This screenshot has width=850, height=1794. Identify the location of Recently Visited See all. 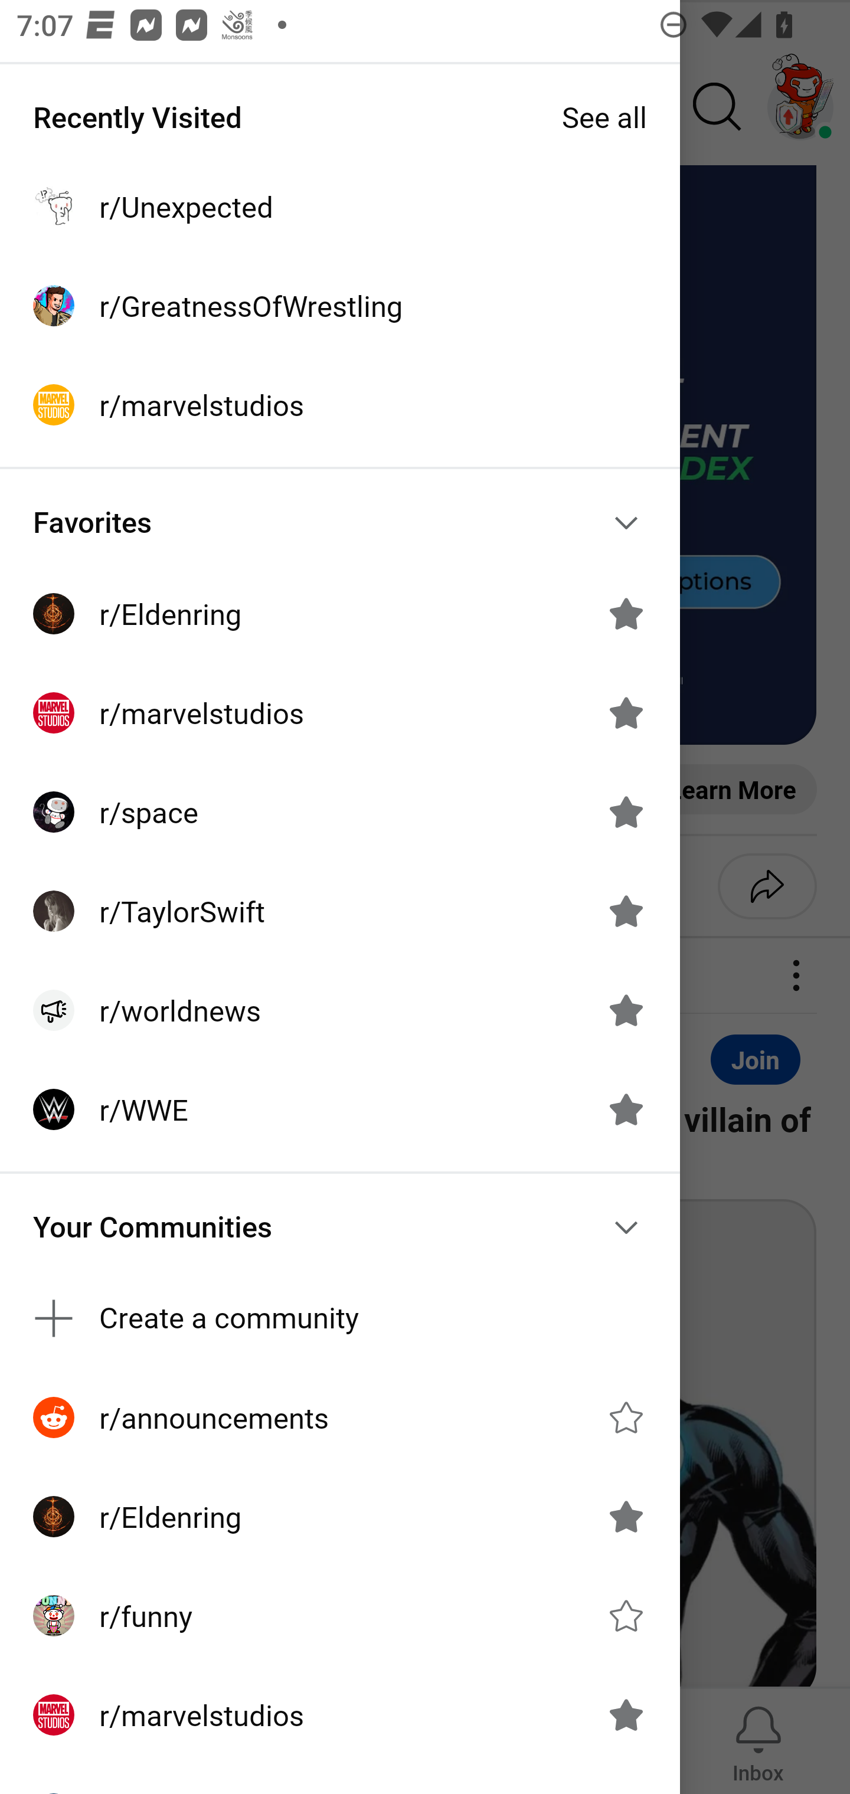
(340, 117).